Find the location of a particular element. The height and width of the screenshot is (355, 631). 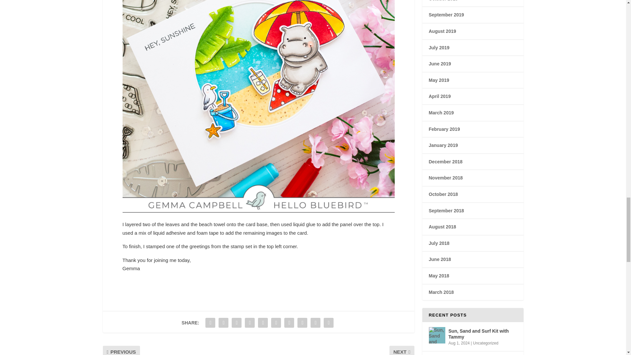

Share "Hippos on Holiday with Gemma" via Buffer is located at coordinates (289, 323).